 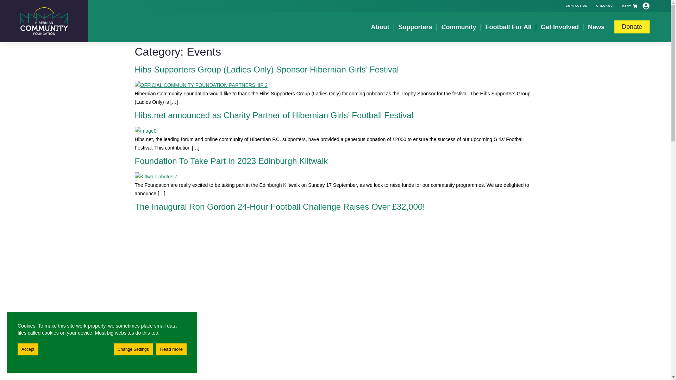 What do you see at coordinates (156, 177) in the screenshot?
I see `Foundation To Take Part in 2023 Edinburgh Kiltwalk 4` at bounding box center [156, 177].